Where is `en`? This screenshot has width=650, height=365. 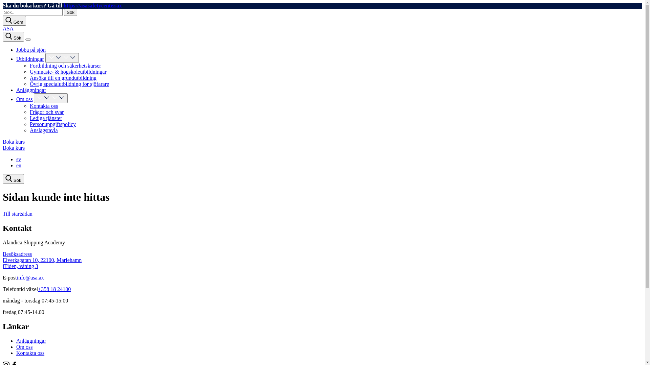
en is located at coordinates (19, 166).